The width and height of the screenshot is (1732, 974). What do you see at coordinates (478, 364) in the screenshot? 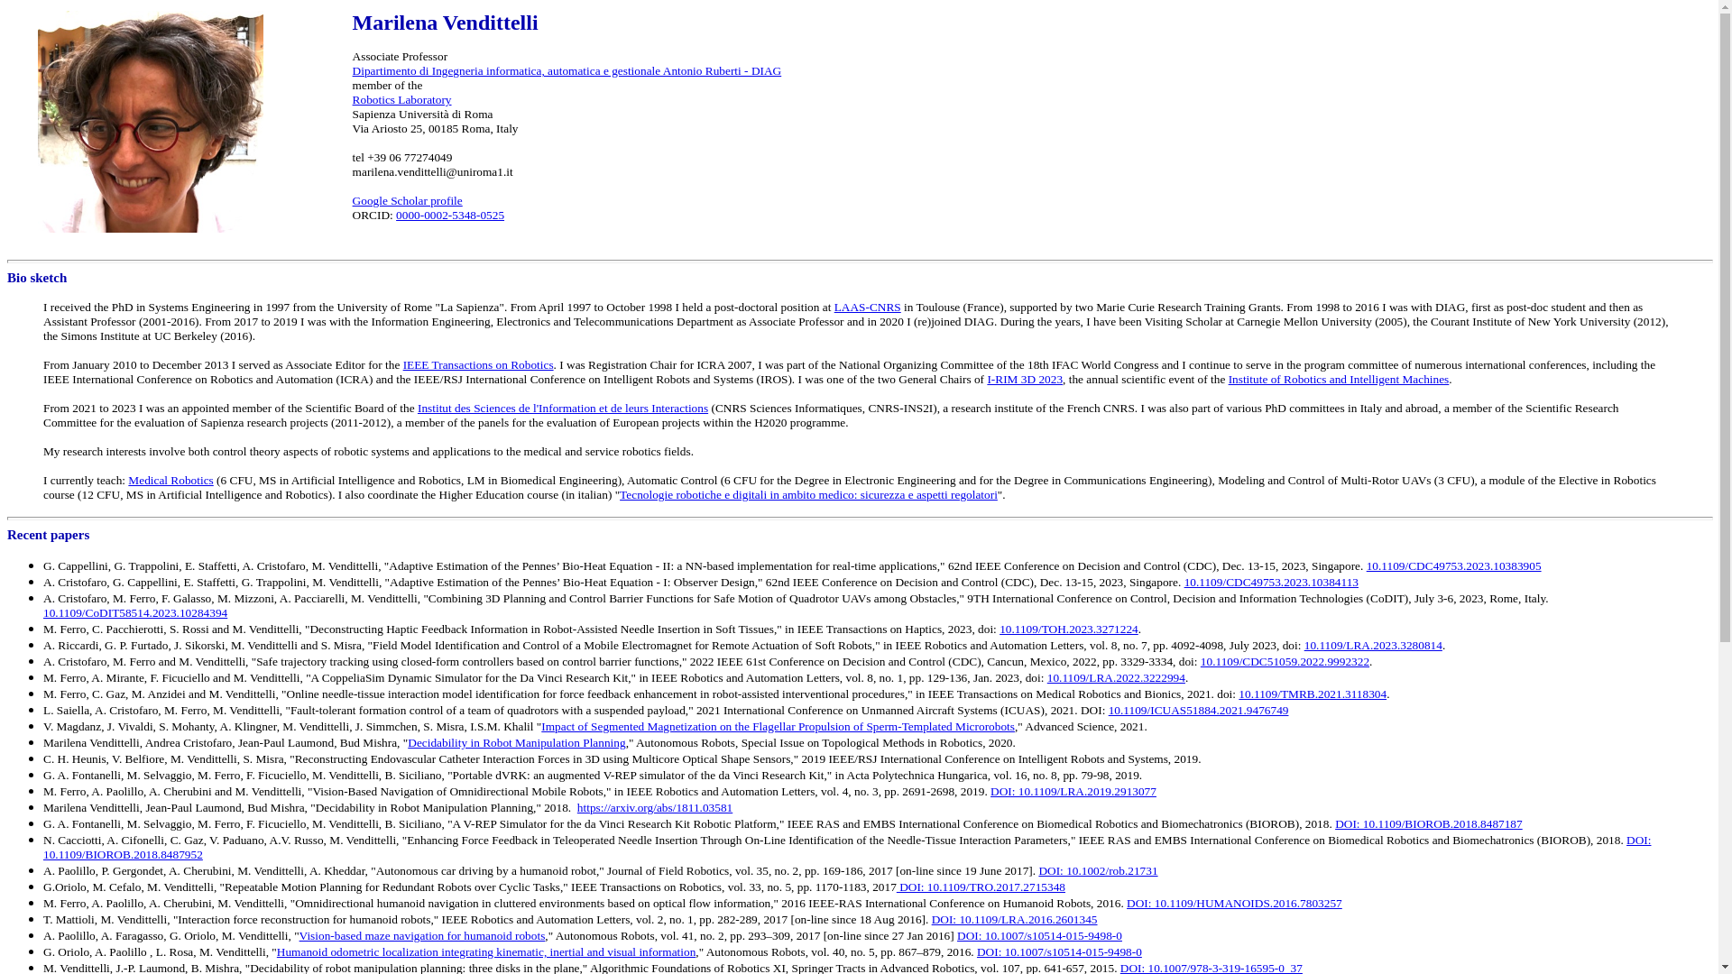
I see `IEEE Transactions on Robotics` at bounding box center [478, 364].